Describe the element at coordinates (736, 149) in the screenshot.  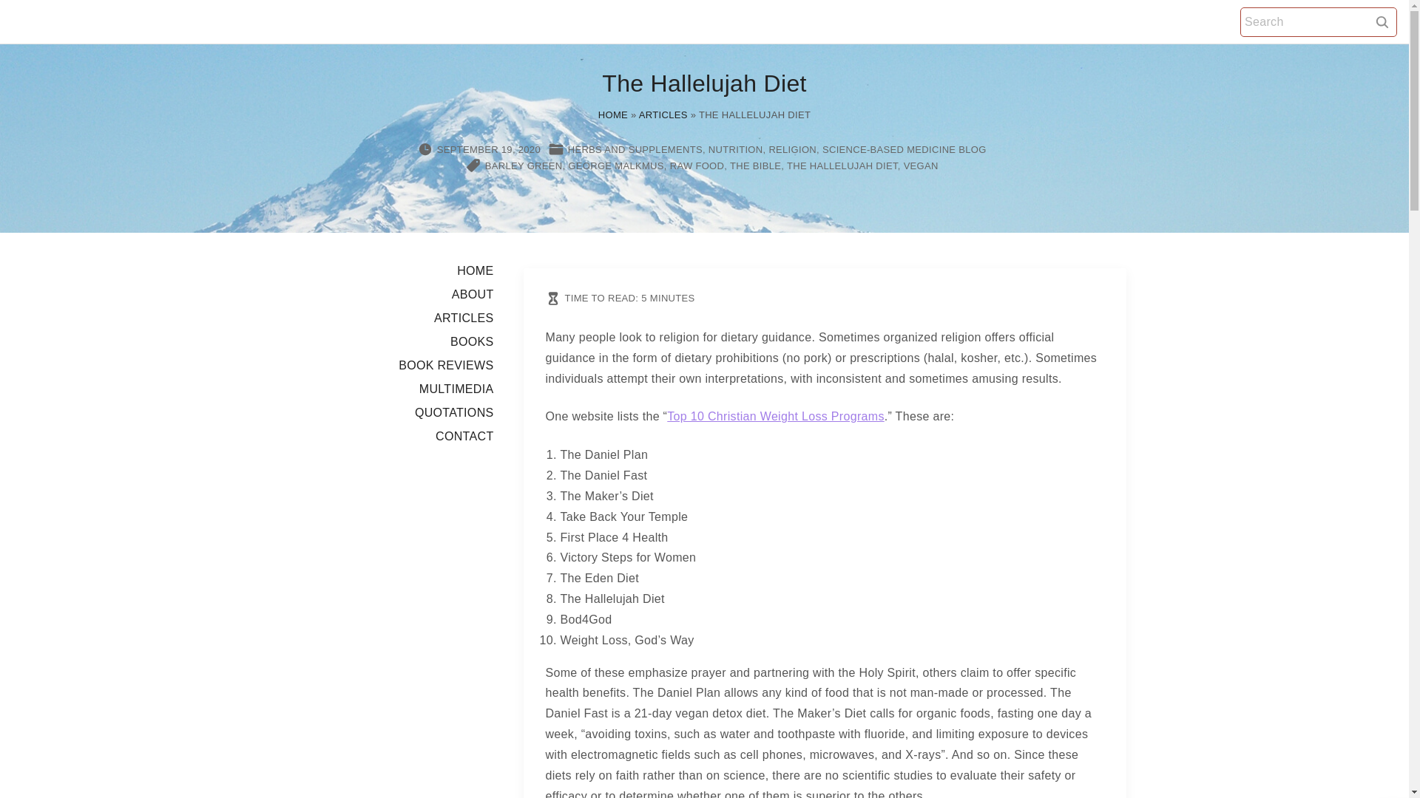
I see `NUTRITION` at that location.